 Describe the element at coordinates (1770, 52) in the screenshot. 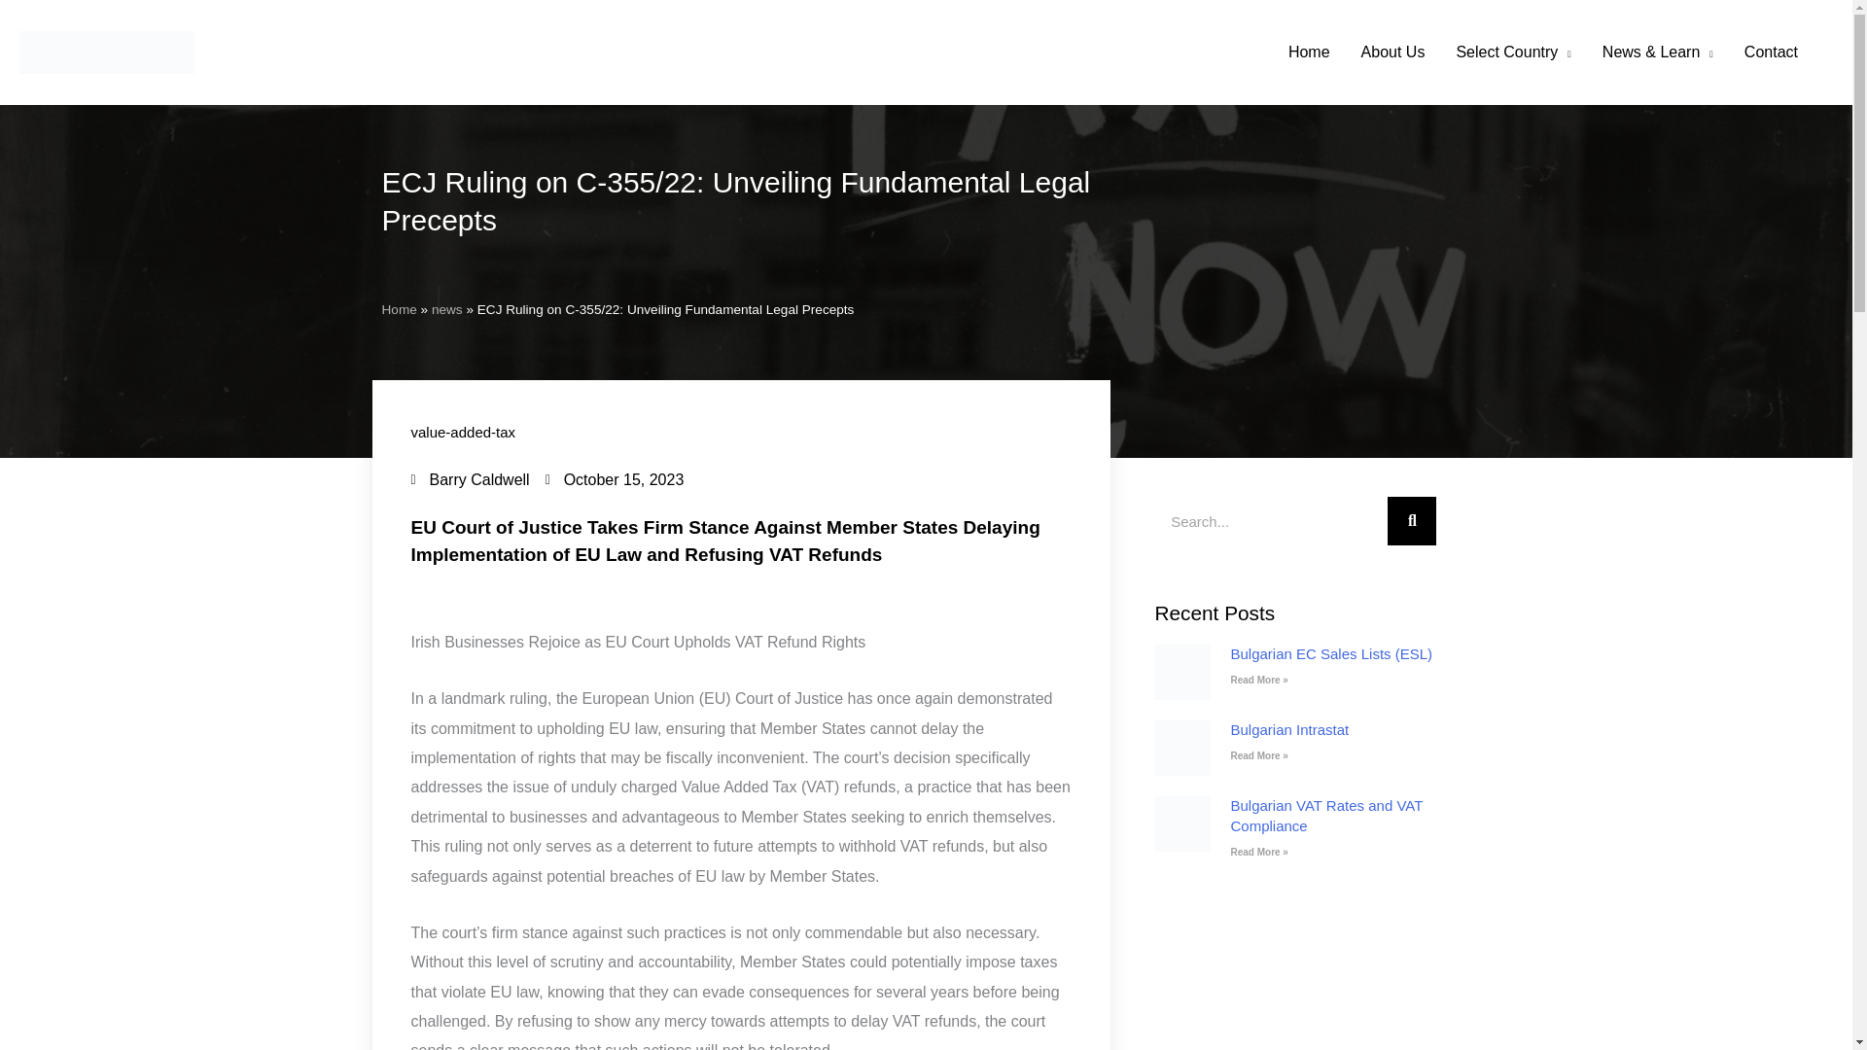

I see `Contact` at that location.